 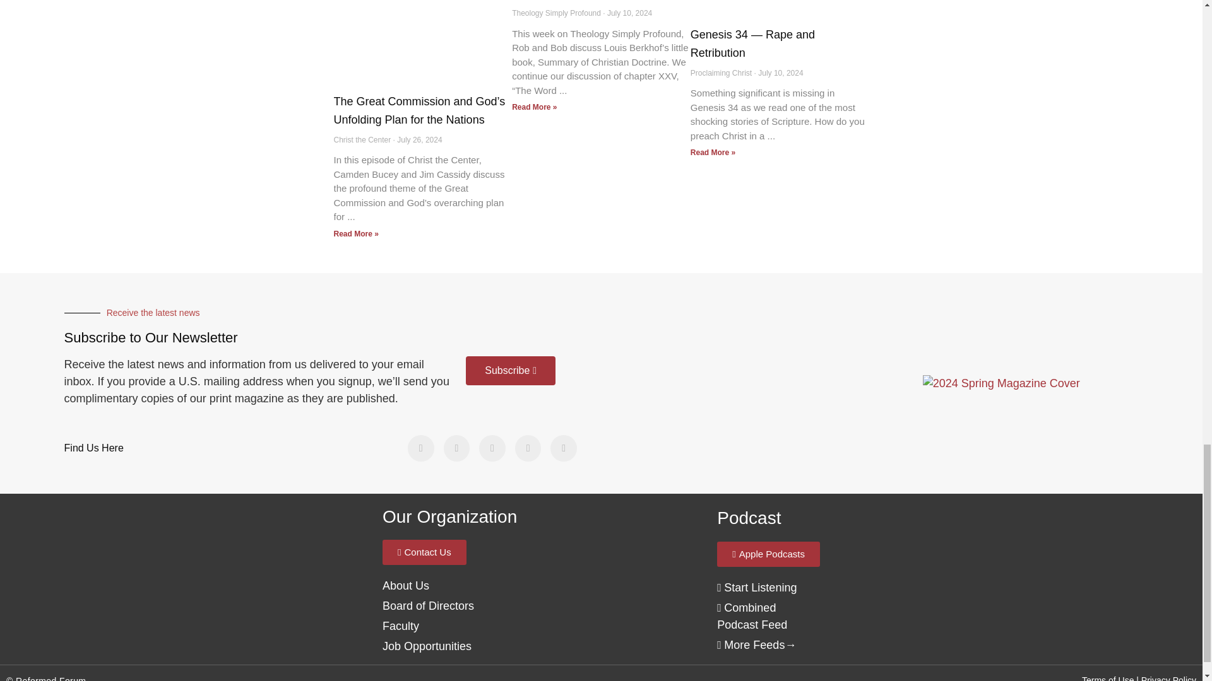 What do you see at coordinates (752, 616) in the screenshot?
I see `Podcast Feed` at bounding box center [752, 616].